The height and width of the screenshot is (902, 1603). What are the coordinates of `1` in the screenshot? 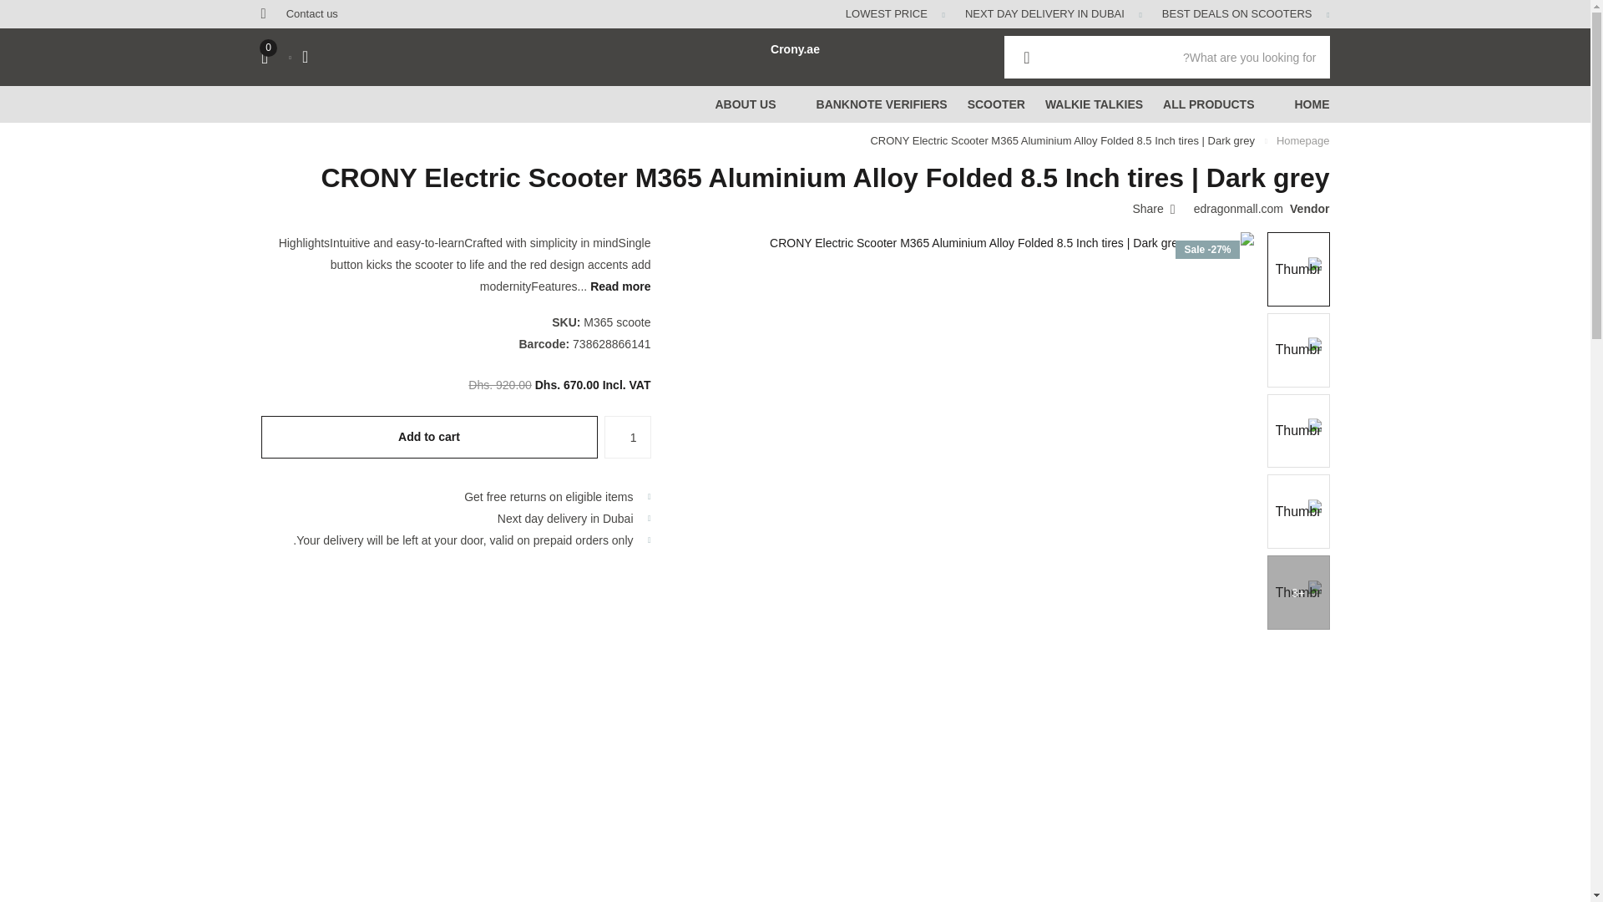 It's located at (627, 436).